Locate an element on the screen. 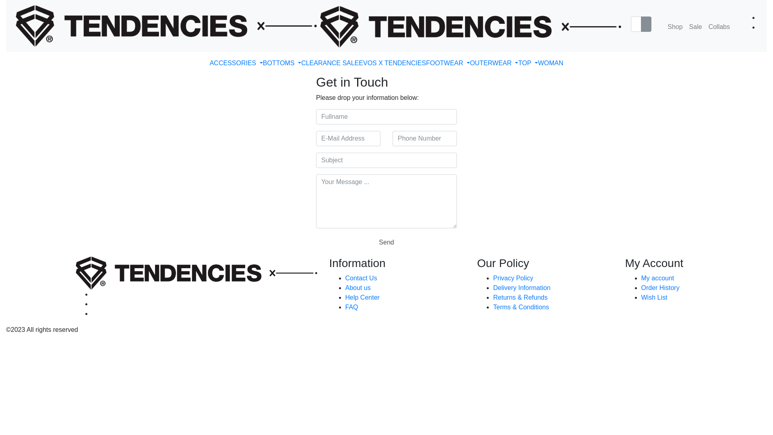  OUTERWEAR is located at coordinates (494, 63).